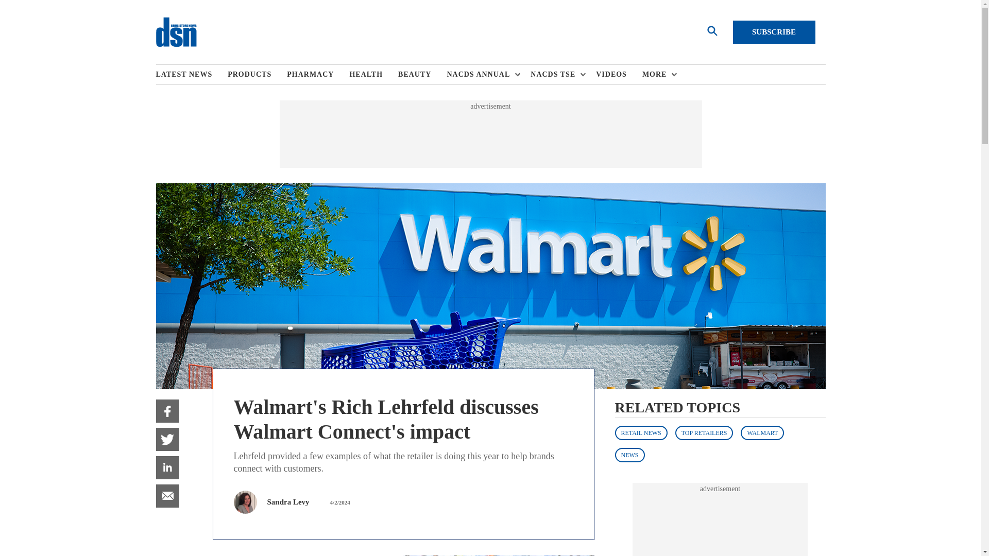 This screenshot has height=556, width=989. Describe the element at coordinates (720, 525) in the screenshot. I see `3rd party ad content` at that location.